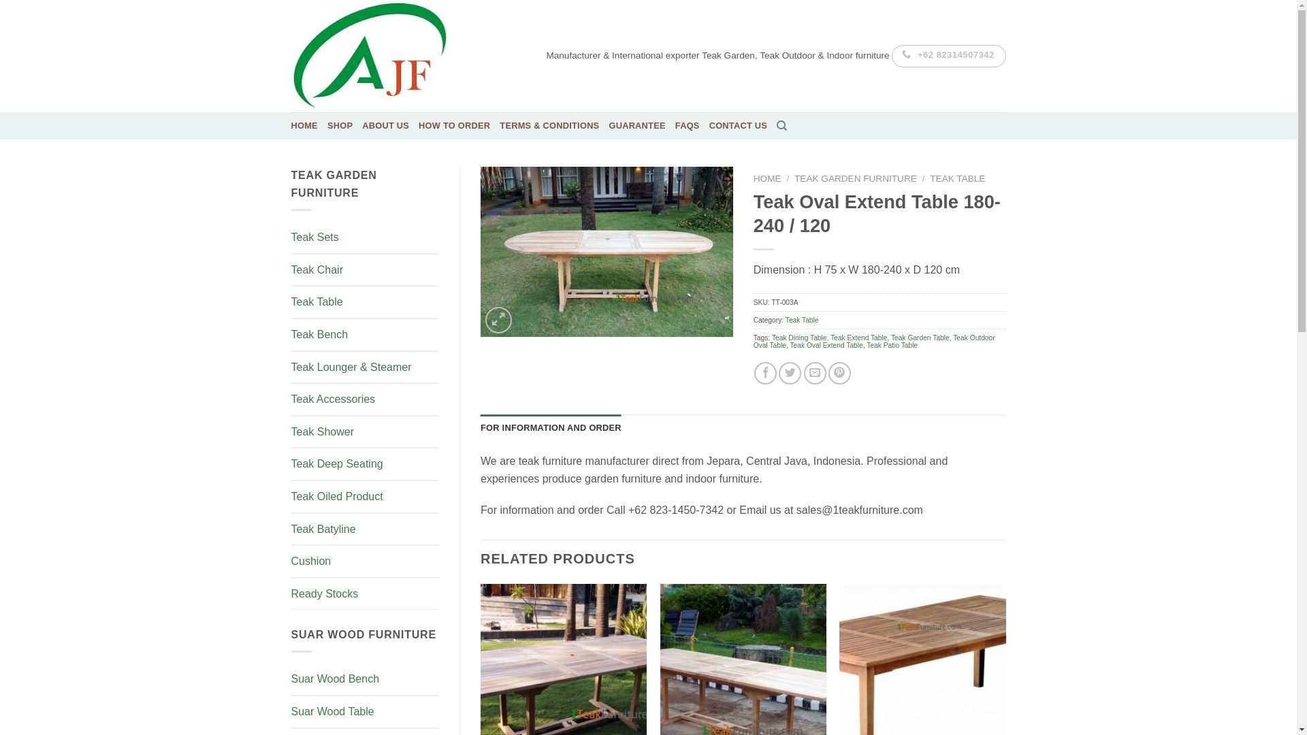 This screenshot has height=735, width=1307. Describe the element at coordinates (366, 302) in the screenshot. I see `Teak Table` at that location.